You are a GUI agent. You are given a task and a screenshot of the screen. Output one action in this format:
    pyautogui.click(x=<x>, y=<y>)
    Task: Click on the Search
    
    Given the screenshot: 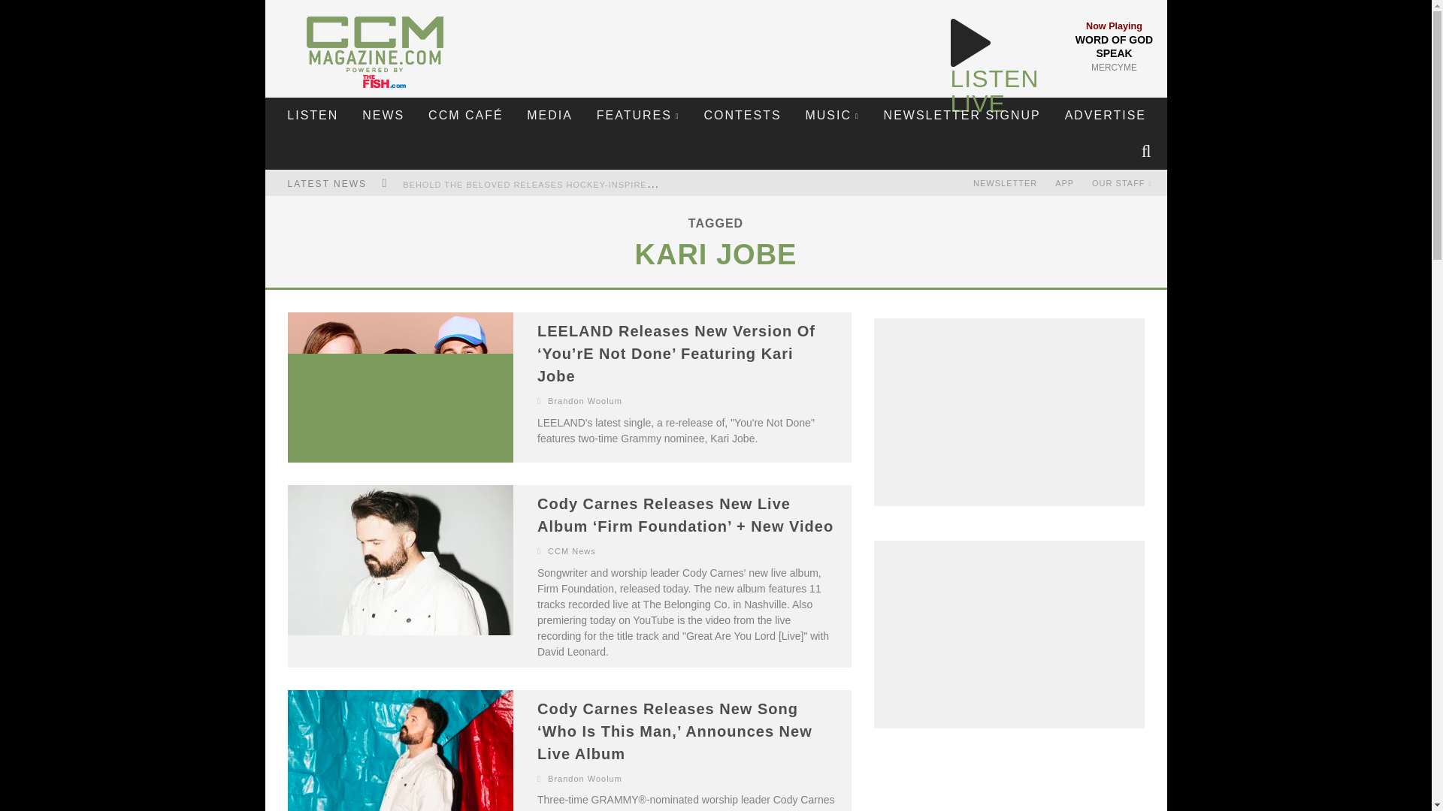 What is the action you would take?
    pyautogui.click(x=1148, y=152)
    